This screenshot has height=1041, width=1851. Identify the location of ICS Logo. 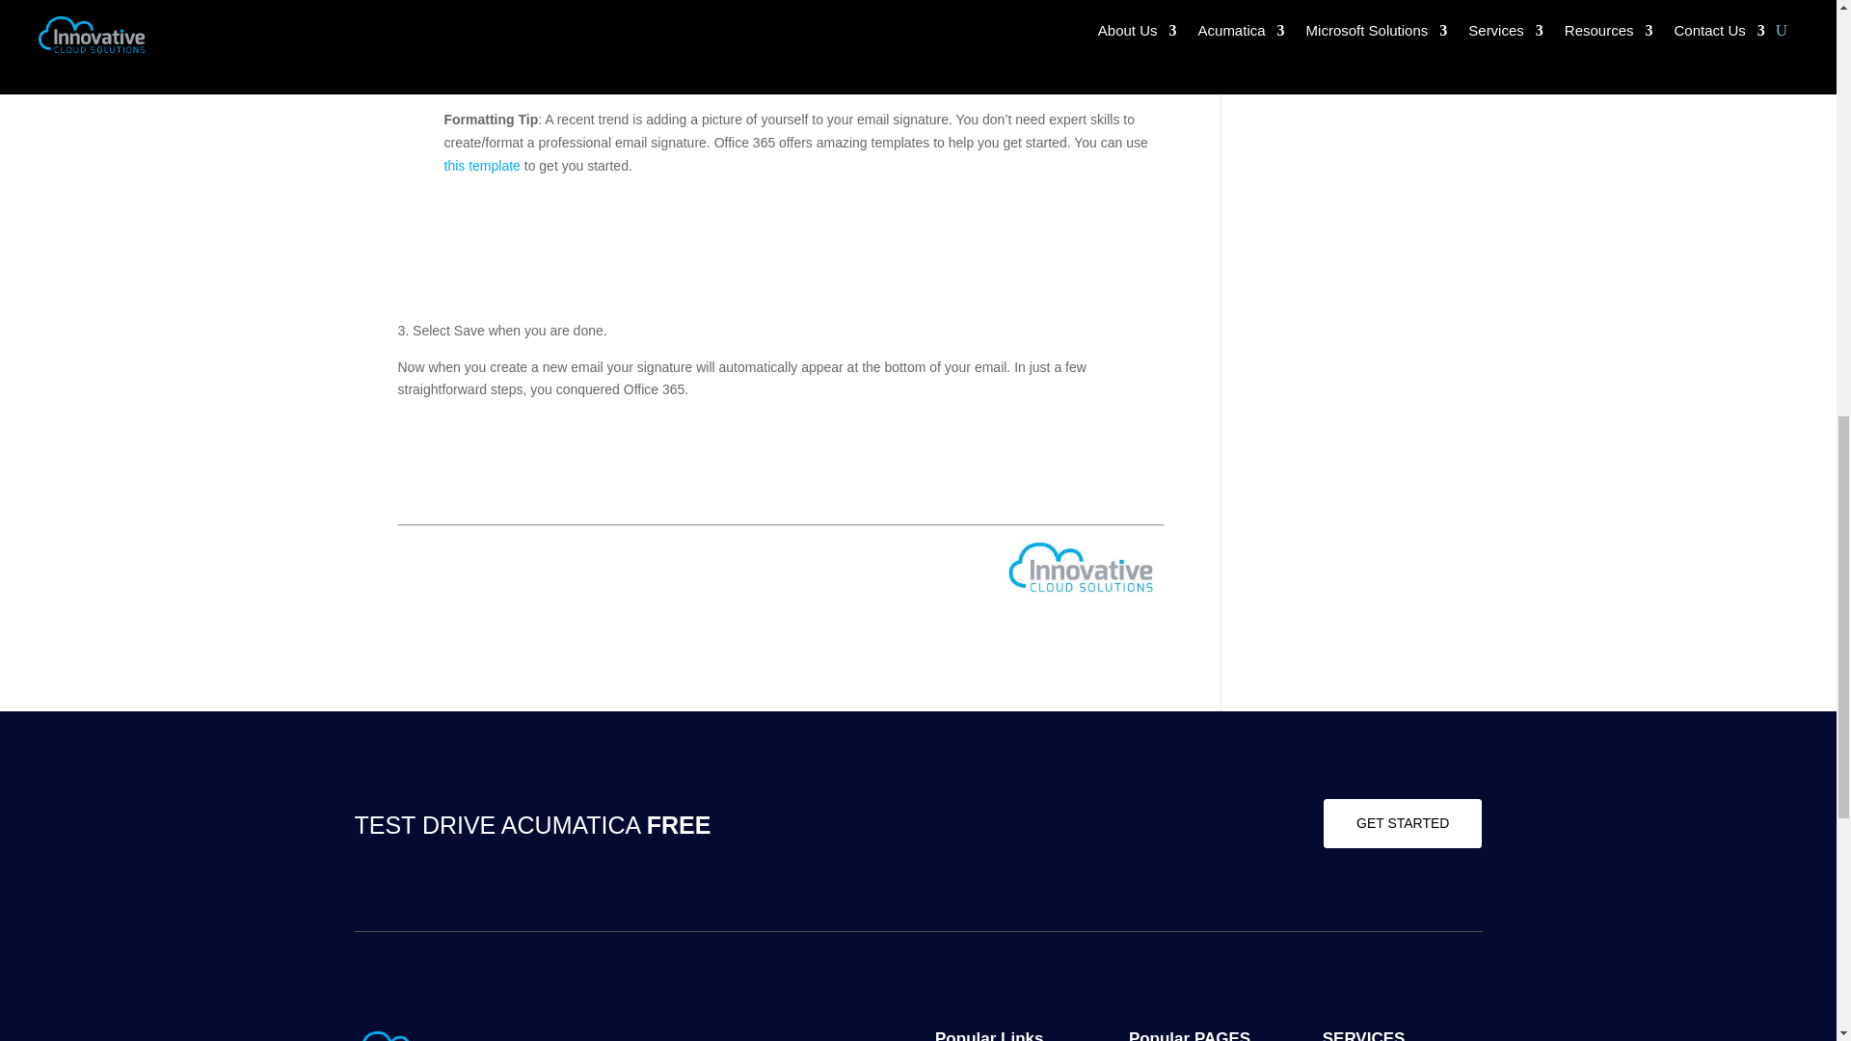
(408, 1036).